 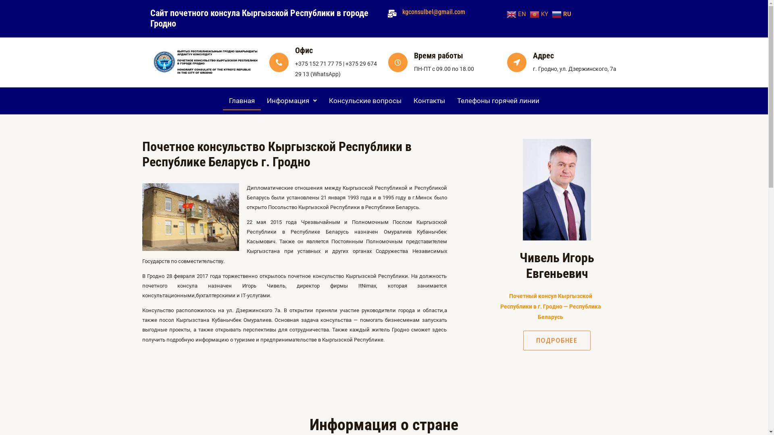 I want to click on EN, so click(x=518, y=14).